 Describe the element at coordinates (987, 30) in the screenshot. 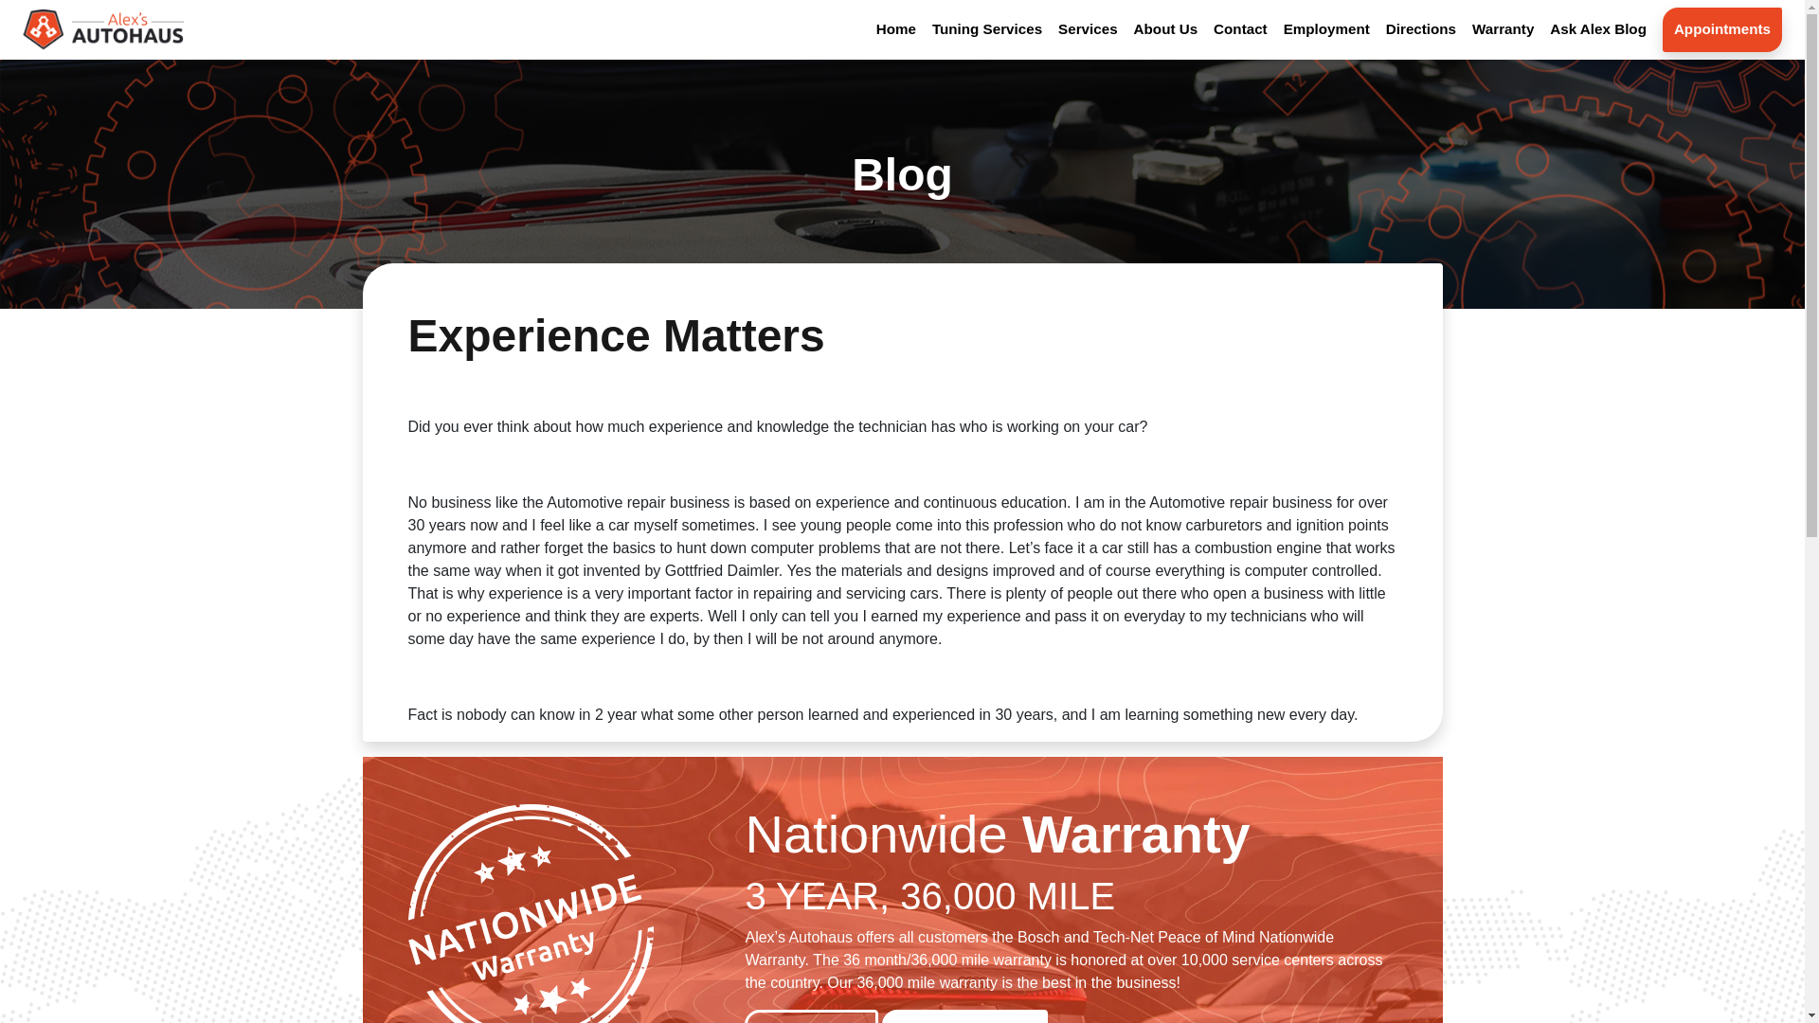

I see `Tuning Services` at that location.